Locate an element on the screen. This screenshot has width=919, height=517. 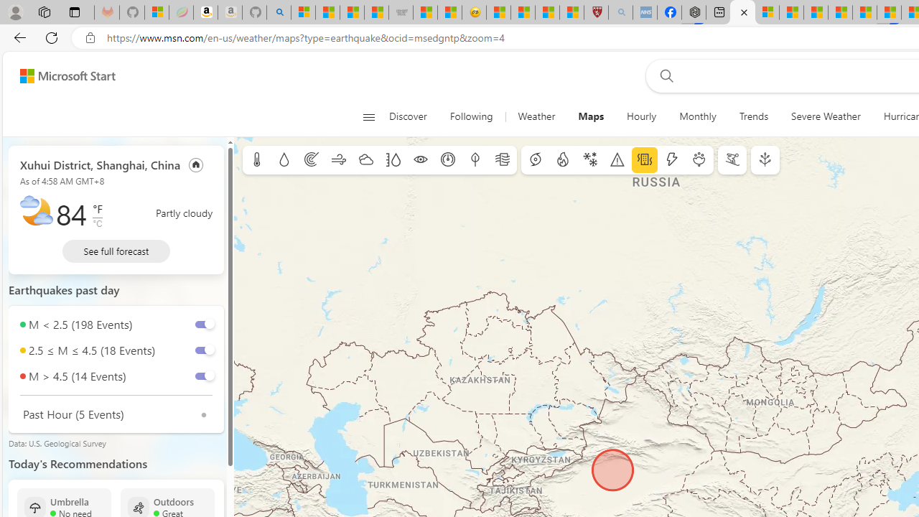
Pollen is located at coordinates (699, 160).